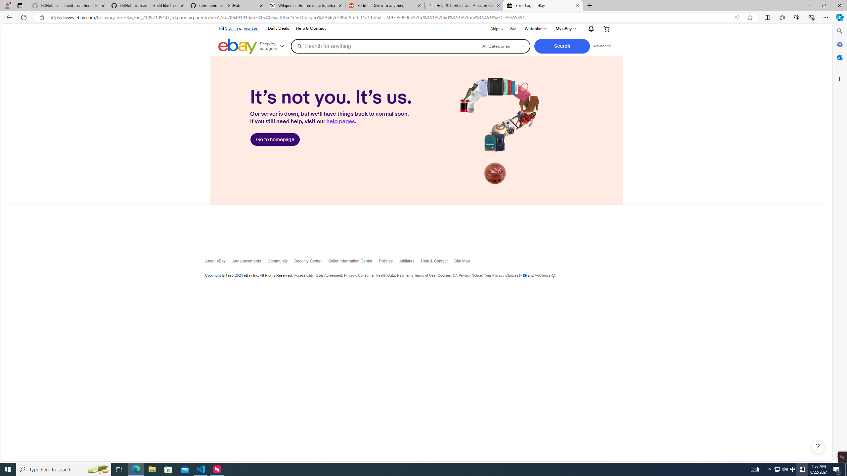  What do you see at coordinates (536, 28) in the screenshot?
I see `WatchlistExpand Watch List` at bounding box center [536, 28].